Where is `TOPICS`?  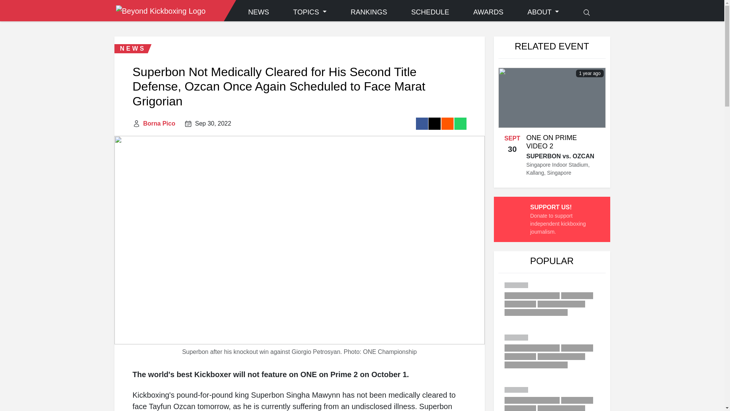
TOPICS is located at coordinates (309, 12).